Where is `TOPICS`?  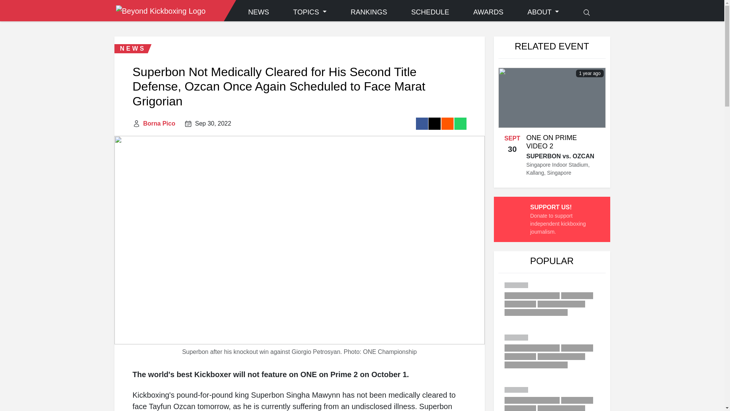
TOPICS is located at coordinates (309, 12).